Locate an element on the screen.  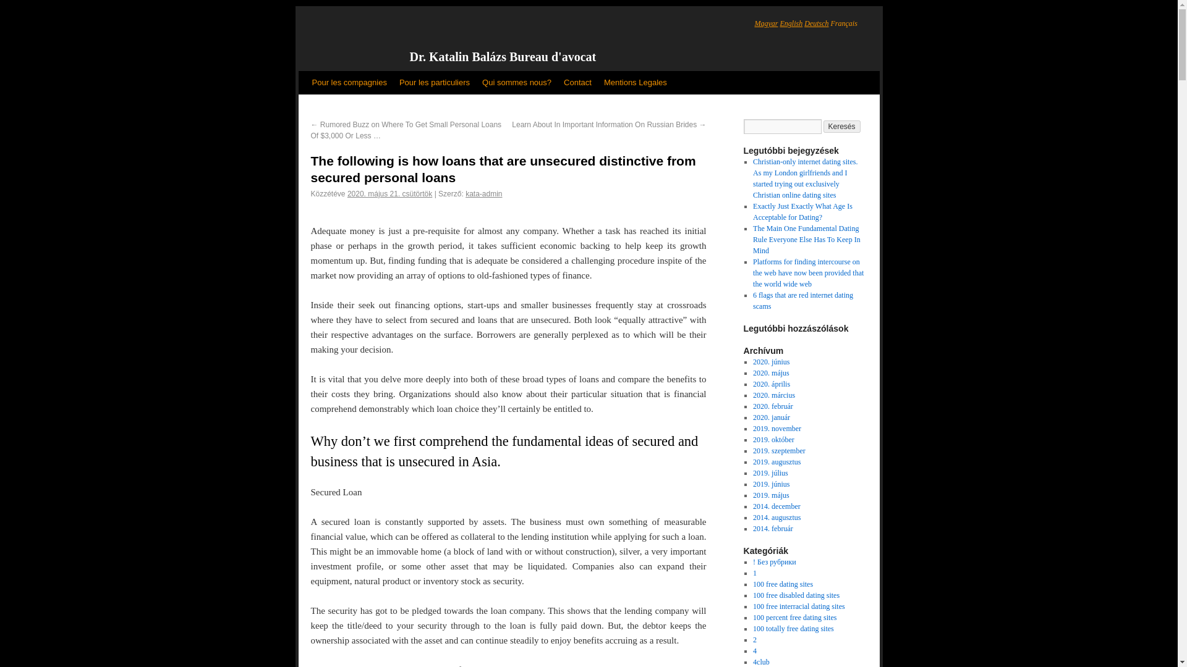
Pour les particuliers is located at coordinates (434, 83).